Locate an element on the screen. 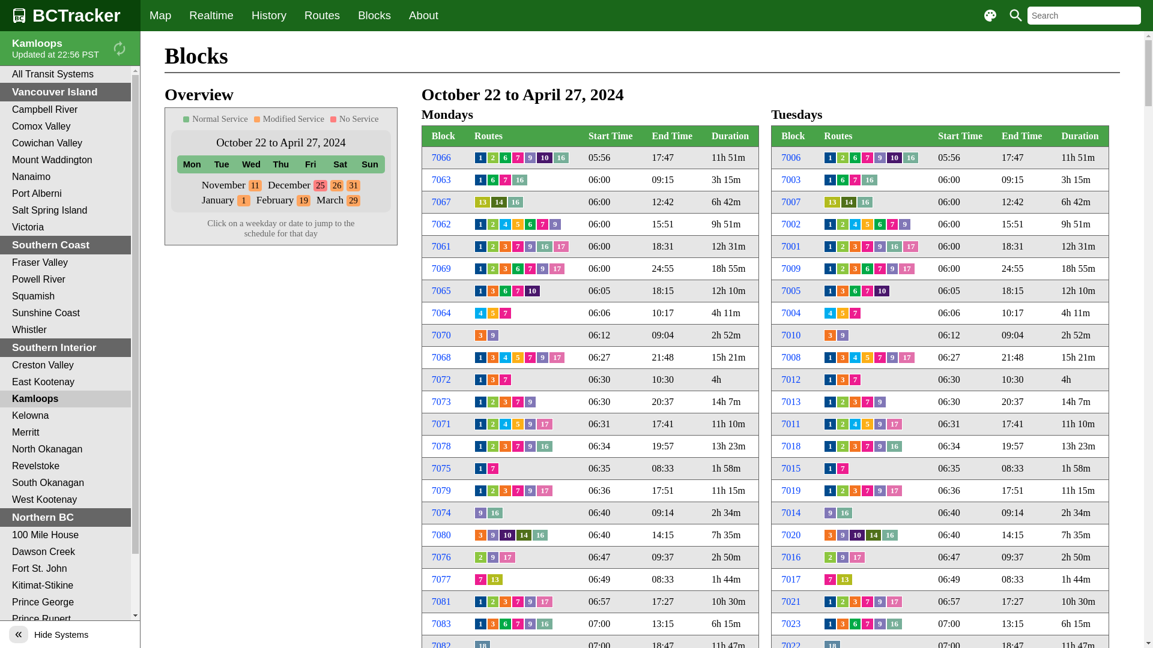 This screenshot has height=648, width=1153. 17 is located at coordinates (907, 269).